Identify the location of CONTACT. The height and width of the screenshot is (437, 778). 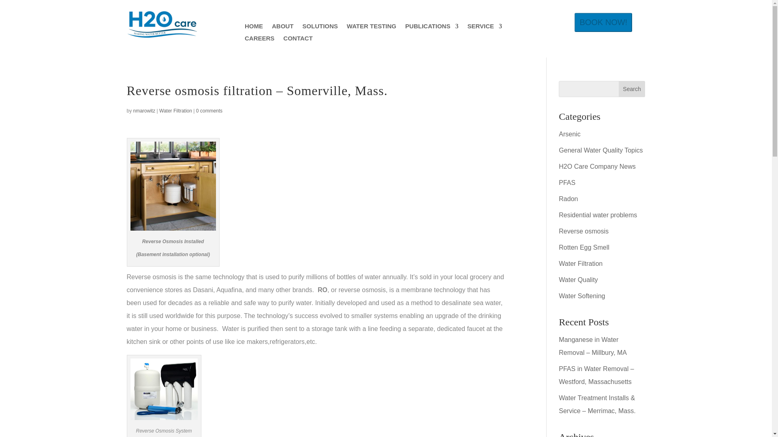
(297, 40).